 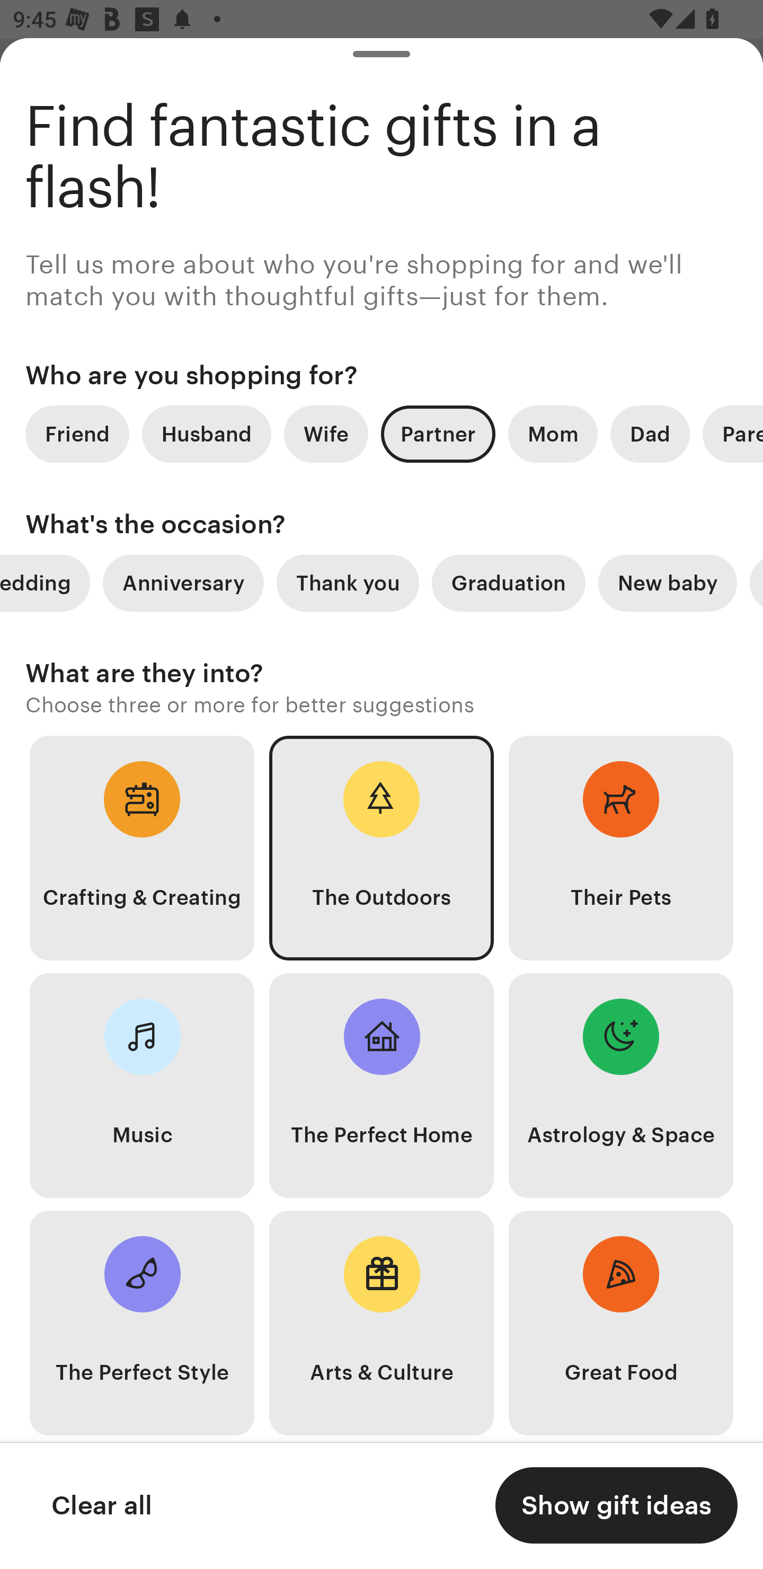 I want to click on Clear all, so click(x=101, y=1505).